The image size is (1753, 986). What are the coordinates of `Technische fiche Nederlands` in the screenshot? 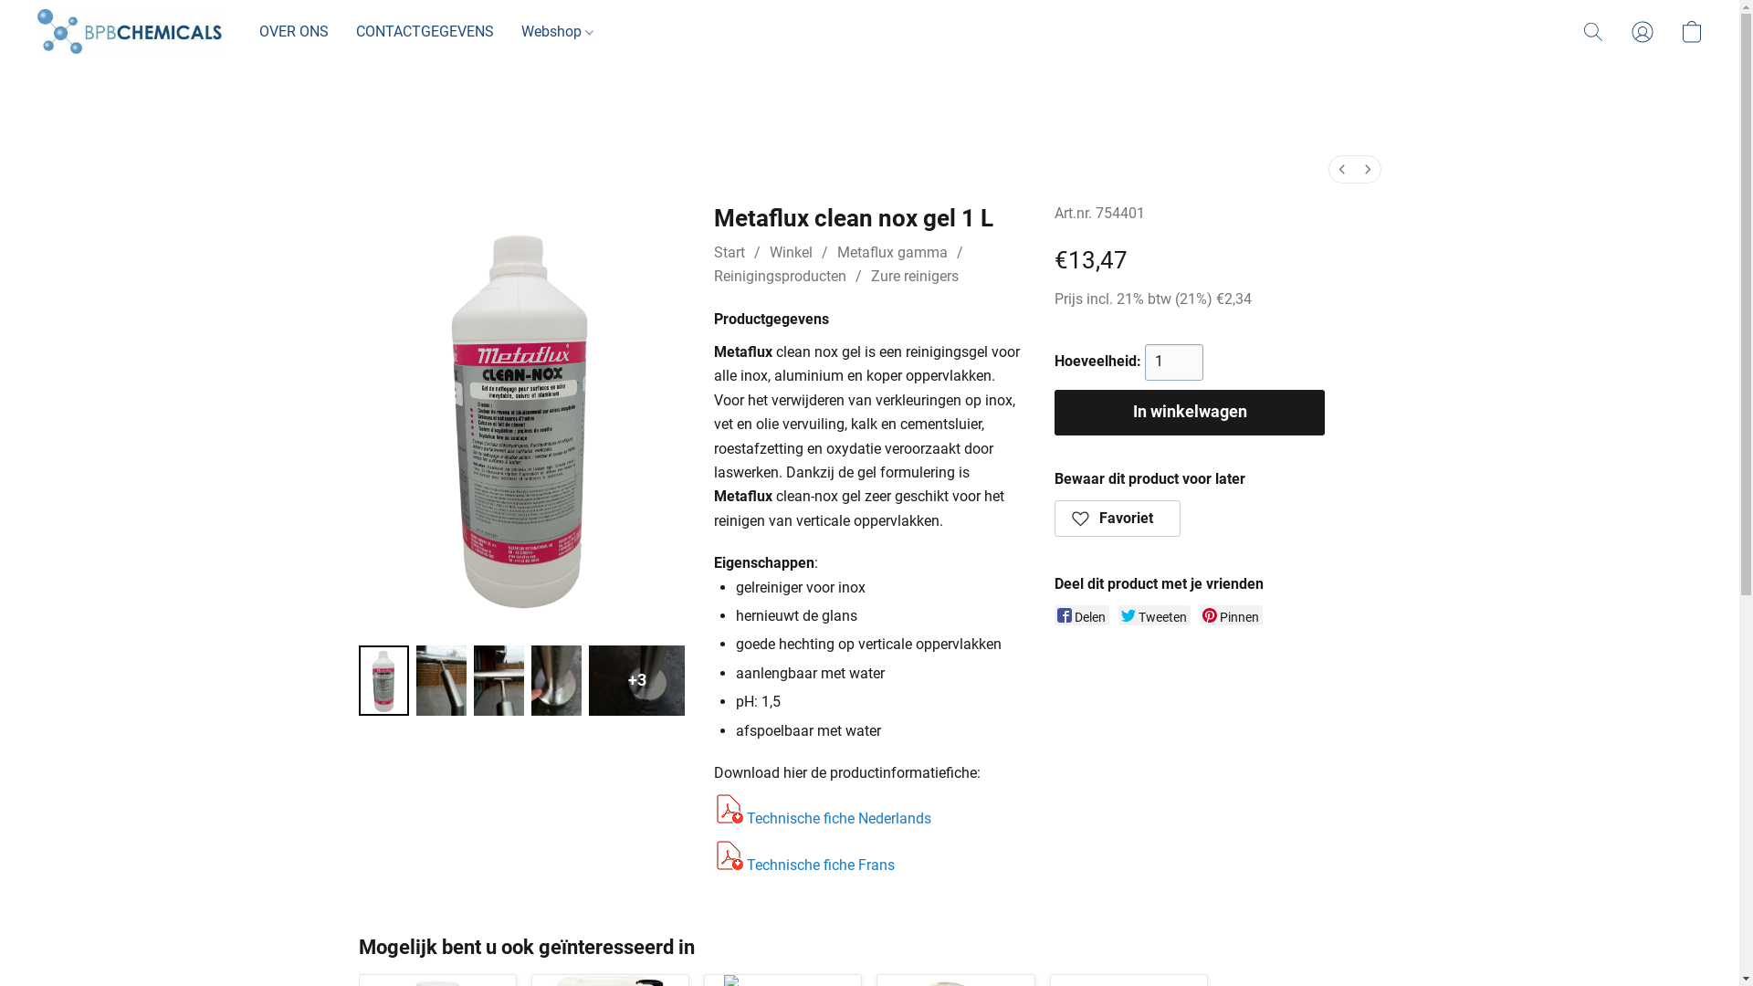 It's located at (839, 818).